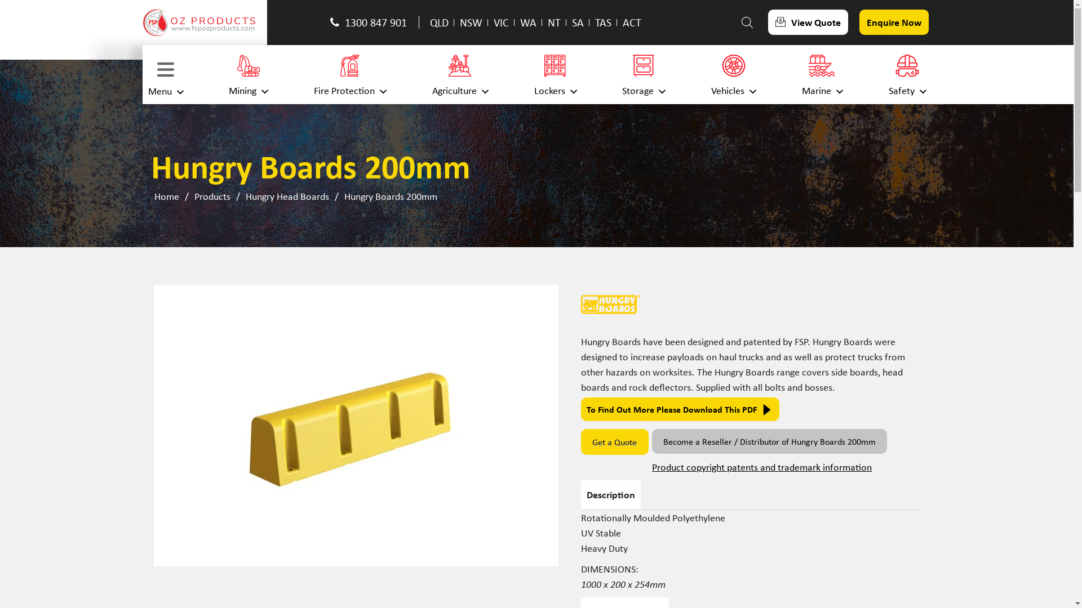 The width and height of the screenshot is (1082, 608). What do you see at coordinates (166, 196) in the screenshot?
I see `Home` at bounding box center [166, 196].